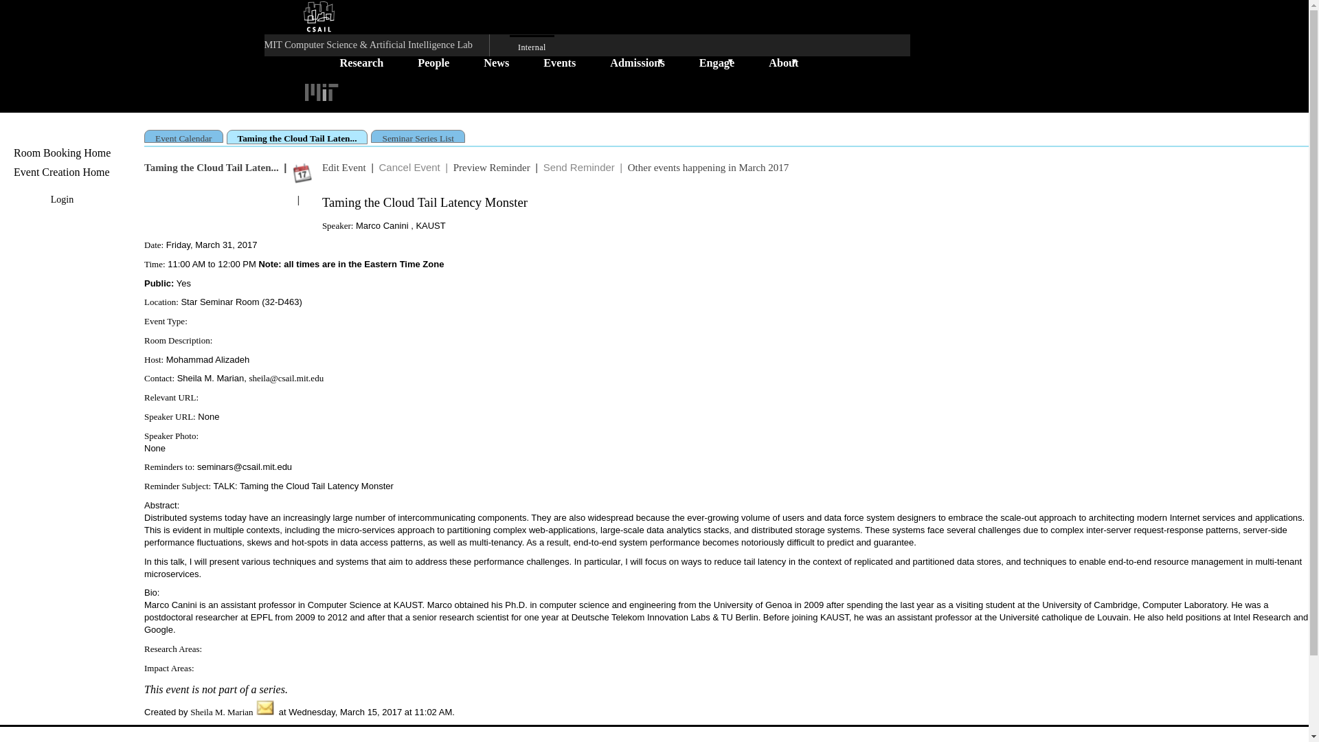 This screenshot has height=742, width=1319. Describe the element at coordinates (265, 712) in the screenshot. I see `Email Sheila M. Marian` at that location.